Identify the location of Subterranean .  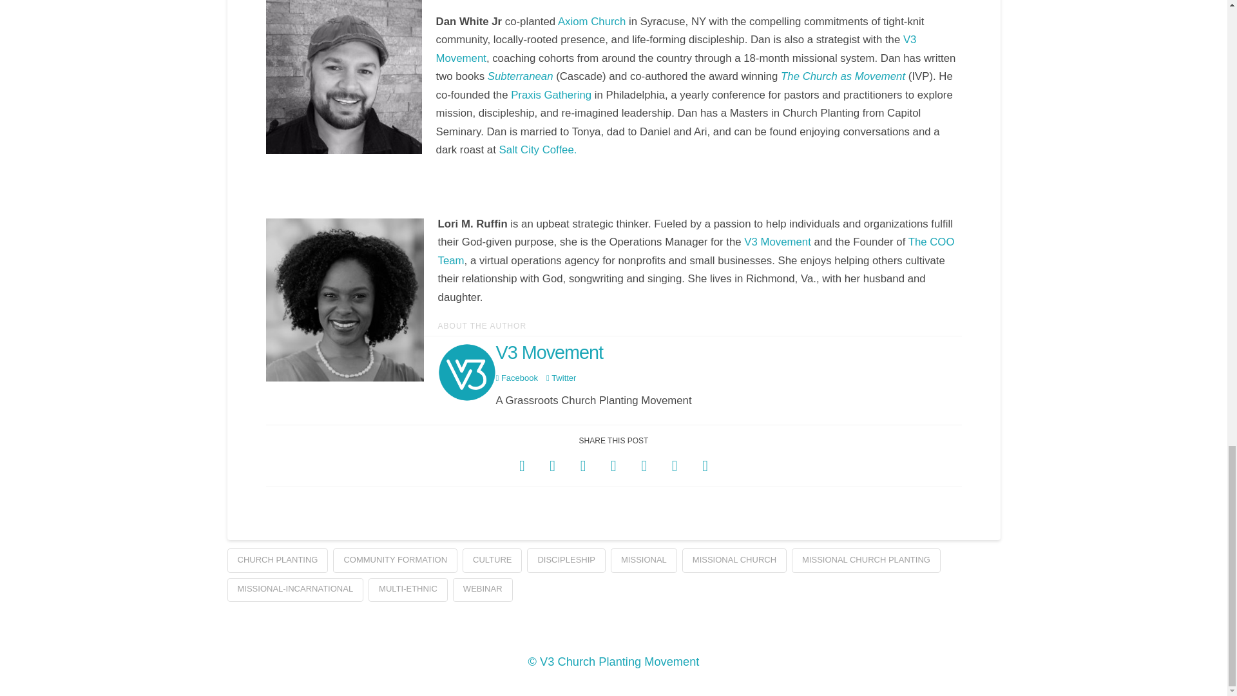
(521, 76).